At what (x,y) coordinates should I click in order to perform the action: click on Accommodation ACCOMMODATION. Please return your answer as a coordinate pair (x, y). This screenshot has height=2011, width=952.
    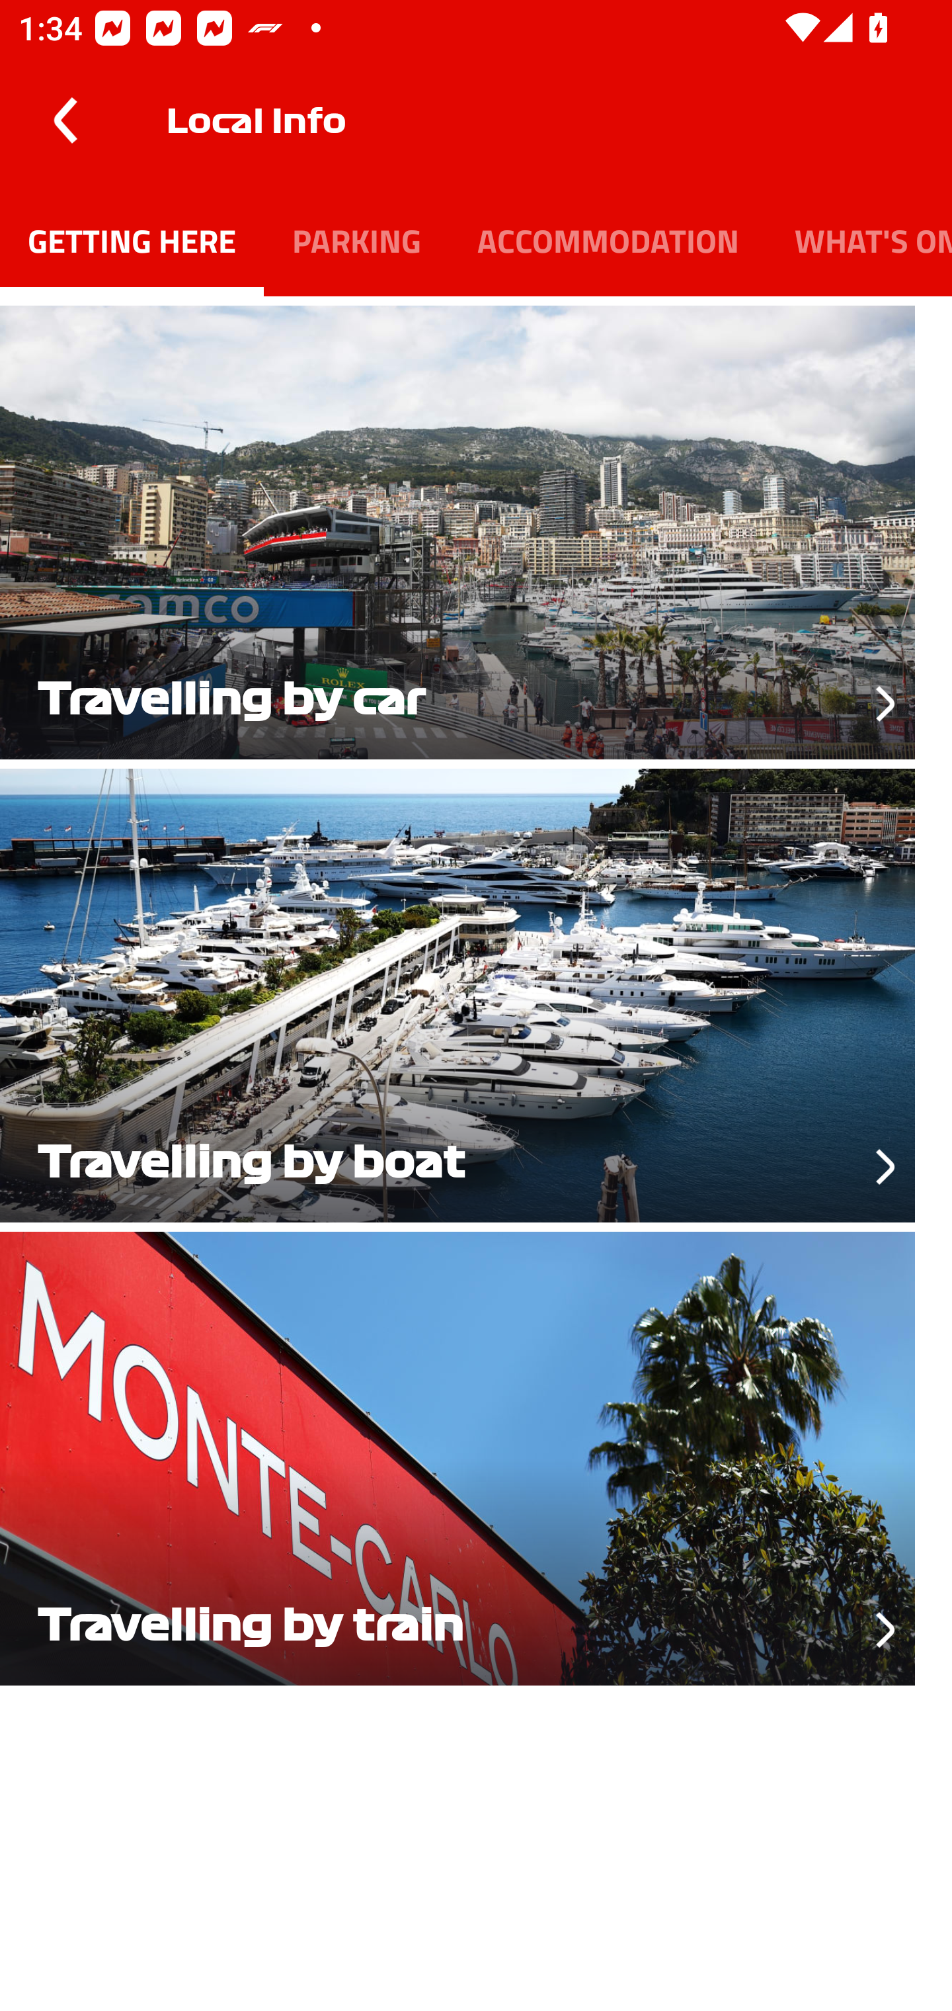
    Looking at the image, I should click on (608, 239).